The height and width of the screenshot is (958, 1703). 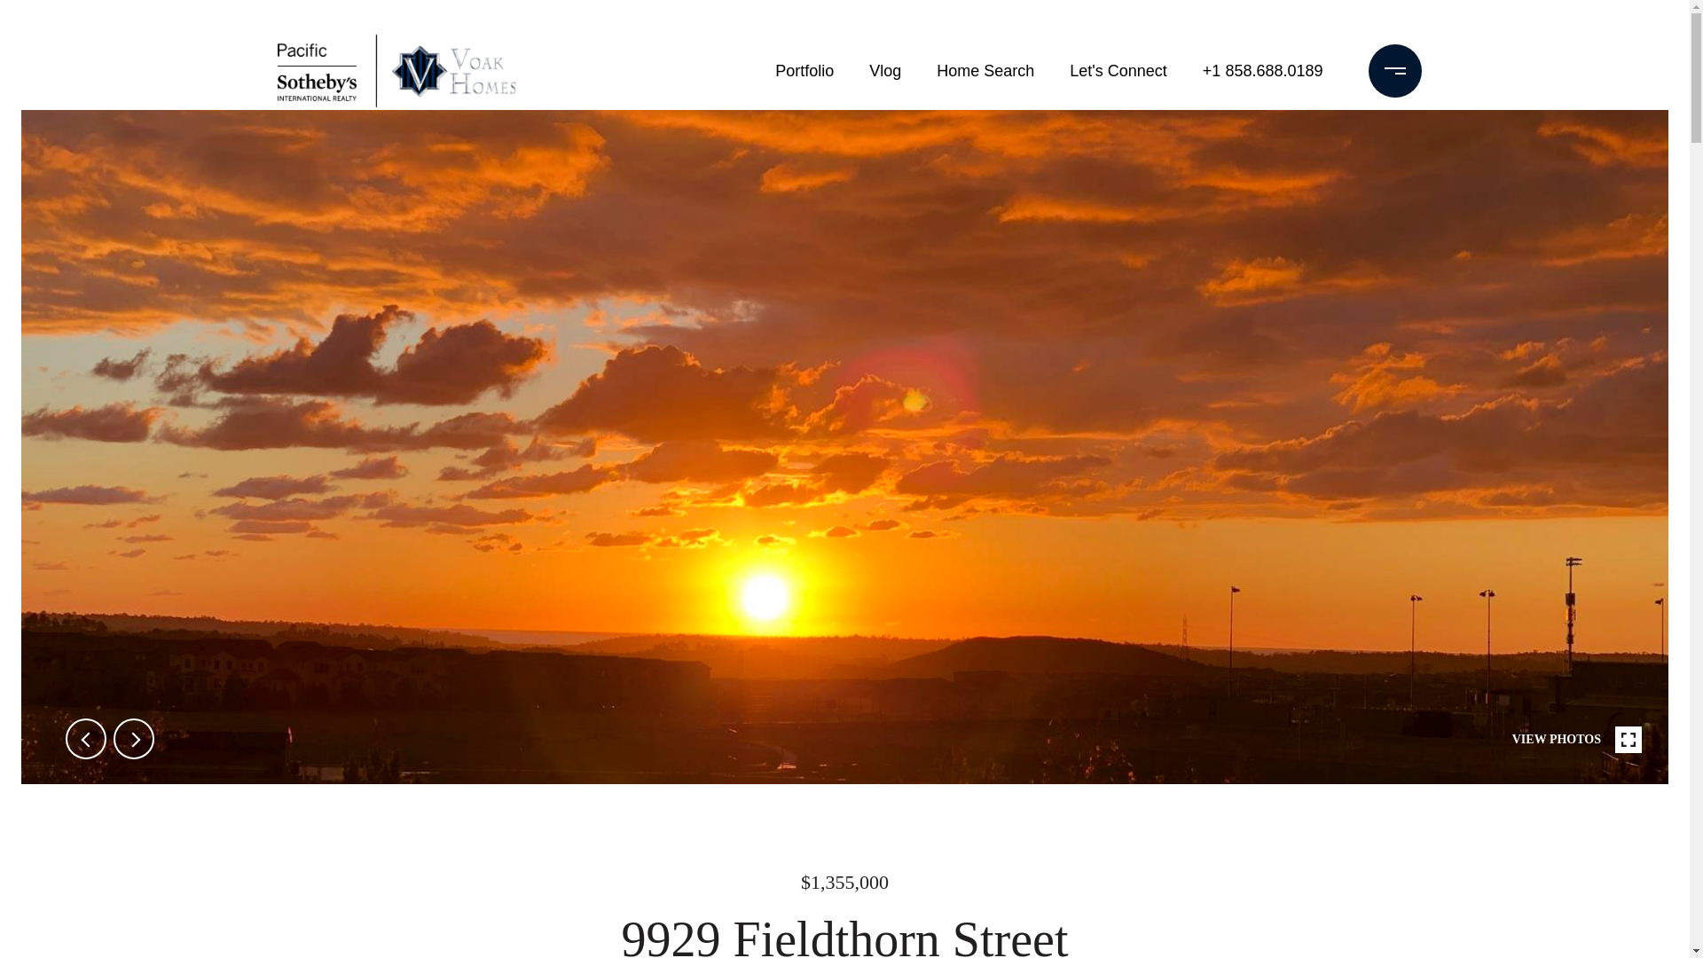 What do you see at coordinates (985, 71) in the screenshot?
I see `Home Search` at bounding box center [985, 71].